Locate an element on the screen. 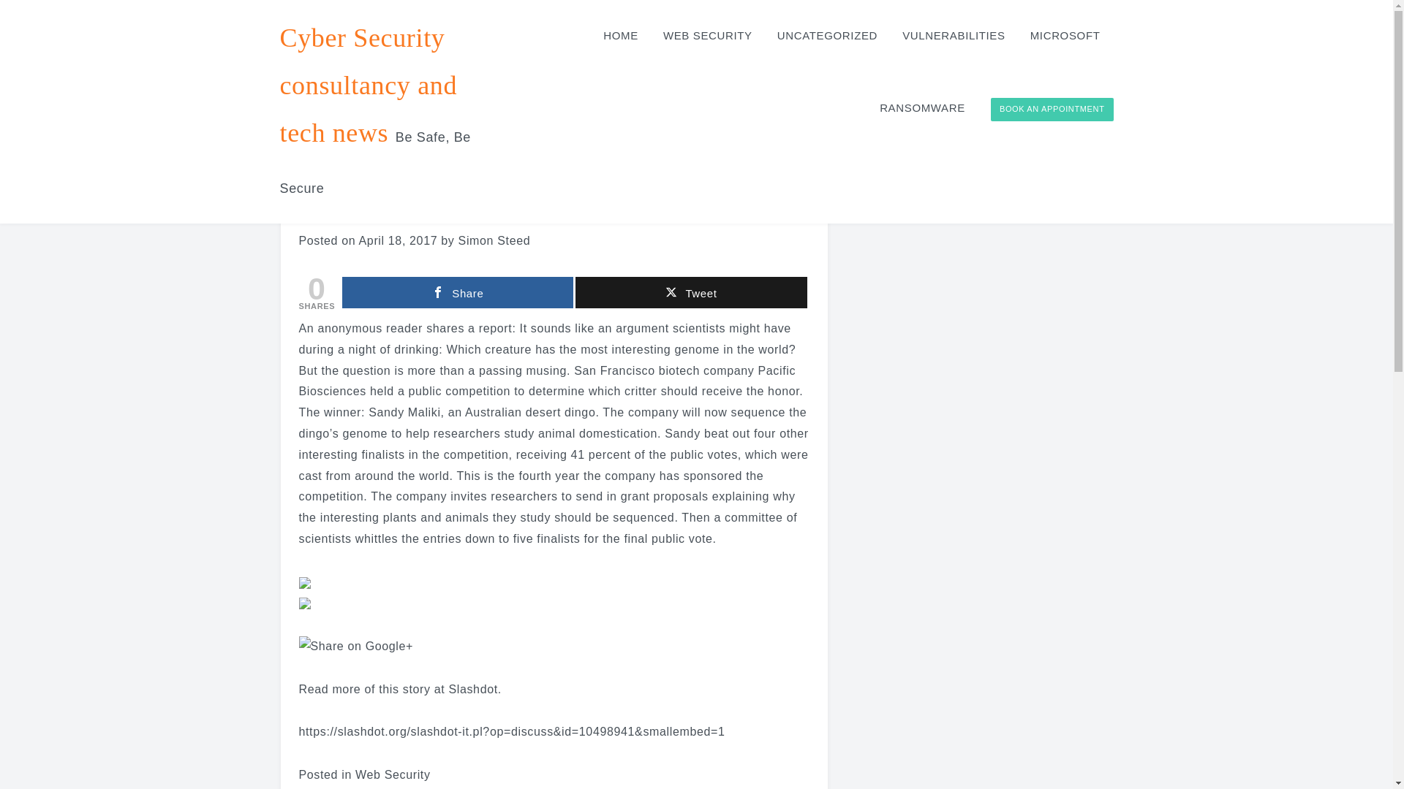 The height and width of the screenshot is (789, 1404). VULNERABILITIES is located at coordinates (954, 37).